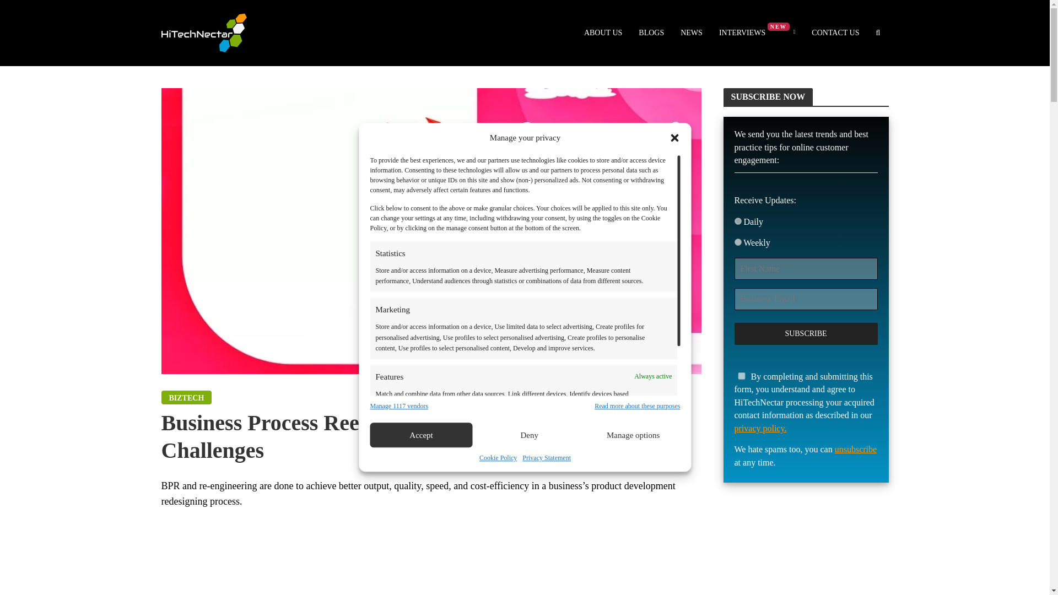 Image resolution: width=1058 pixels, height=595 pixels. What do you see at coordinates (399, 406) in the screenshot?
I see `Manage 1117 vendors` at bounding box center [399, 406].